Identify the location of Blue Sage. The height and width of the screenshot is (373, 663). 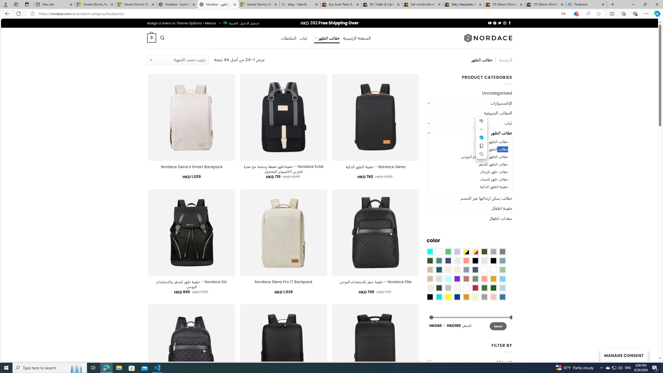
(502, 261).